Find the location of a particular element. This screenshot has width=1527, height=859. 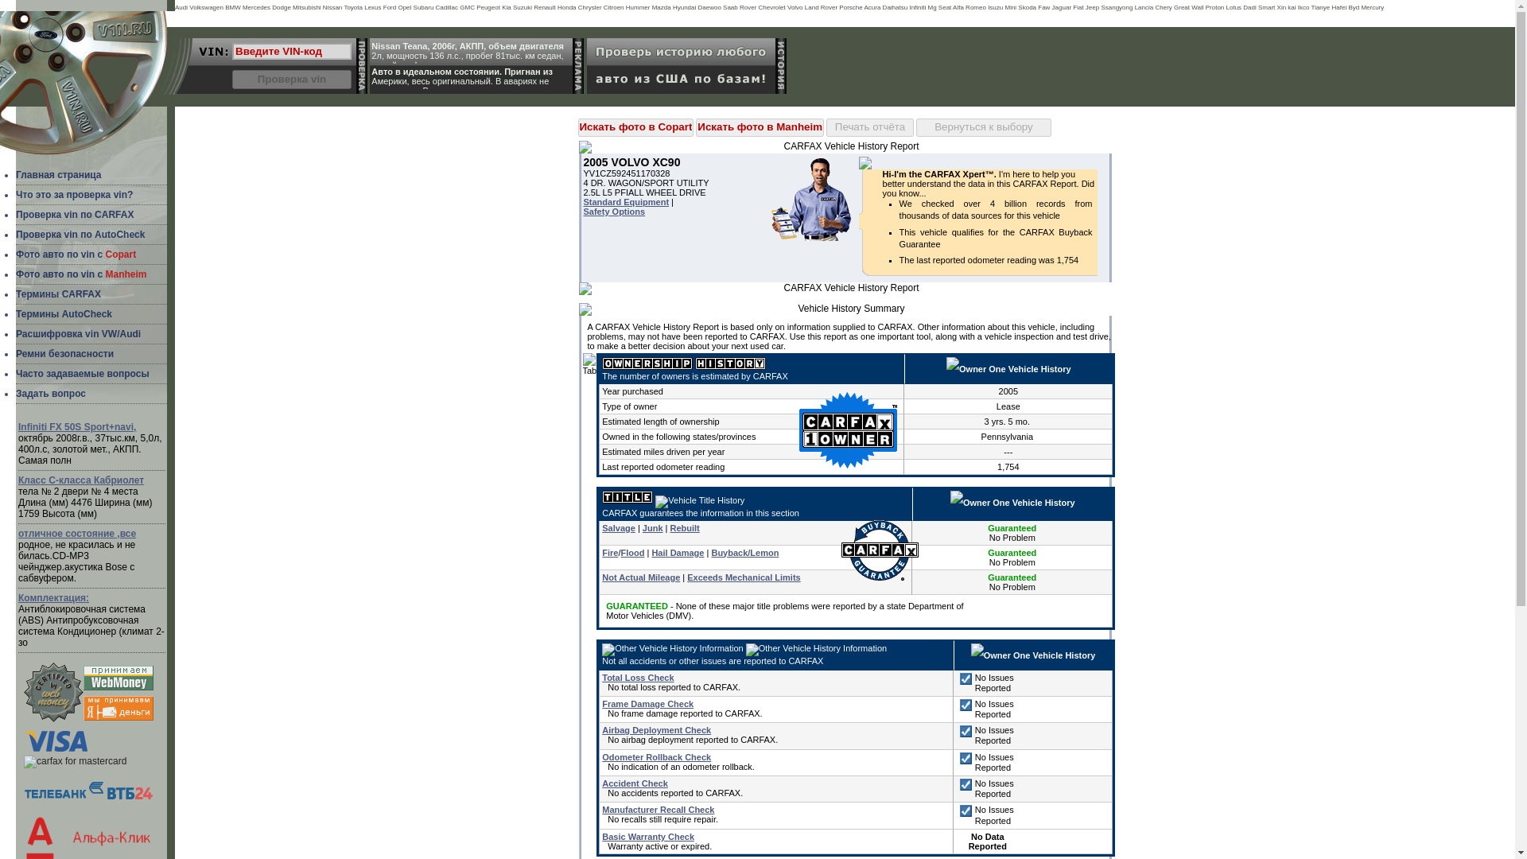

Standard Equipment is located at coordinates (627, 202).